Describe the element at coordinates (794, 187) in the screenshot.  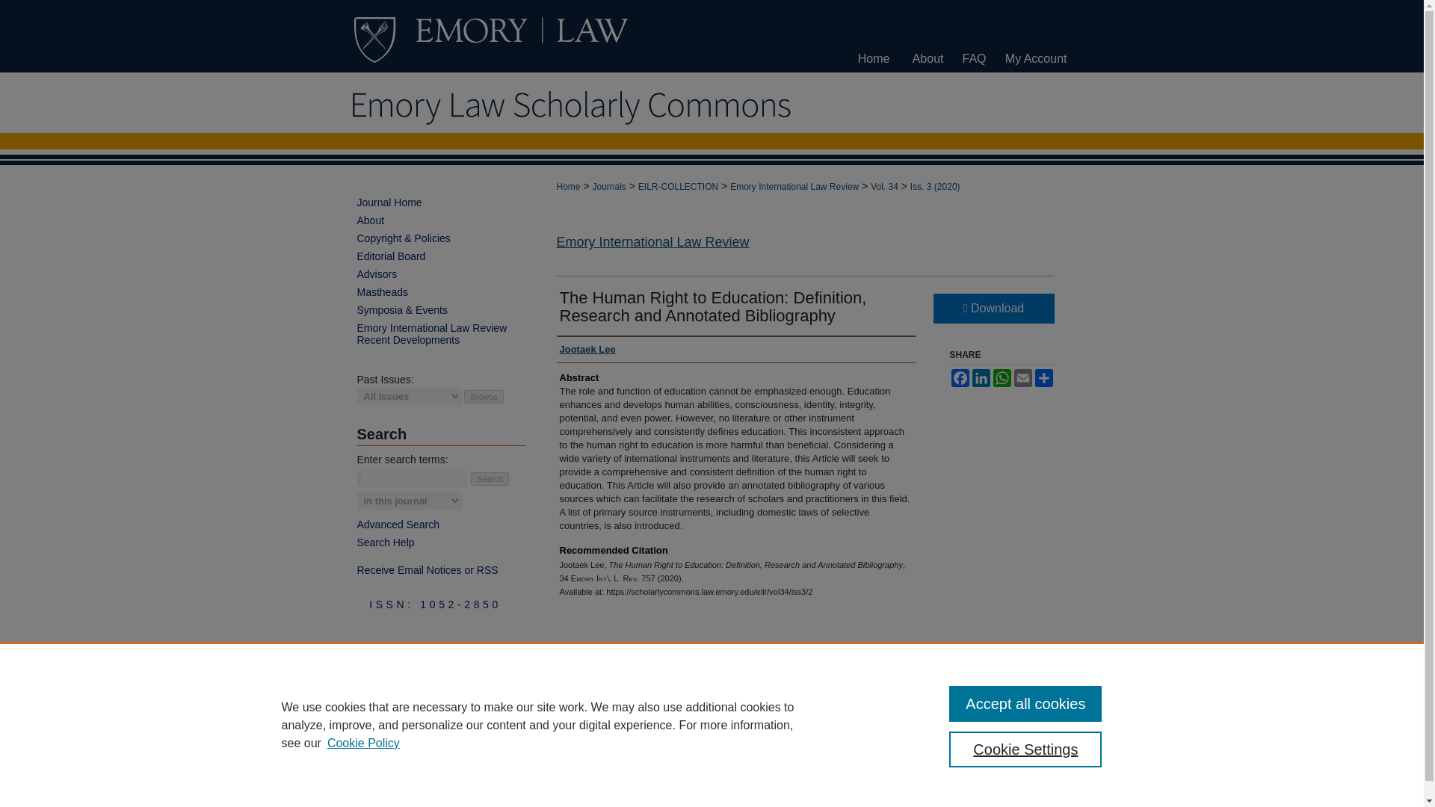
I see `Emory International Law Review` at that location.